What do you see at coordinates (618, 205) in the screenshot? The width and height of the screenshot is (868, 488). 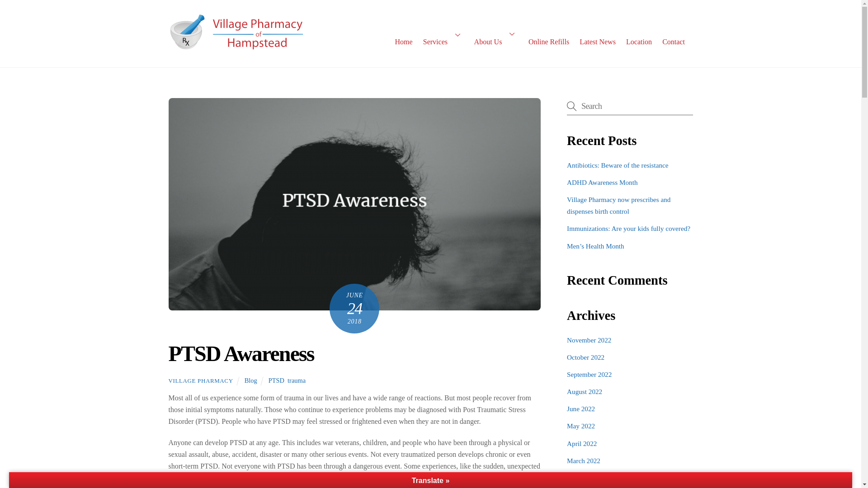 I see `Village Pharmacy now prescribes and dispenses birth control` at bounding box center [618, 205].